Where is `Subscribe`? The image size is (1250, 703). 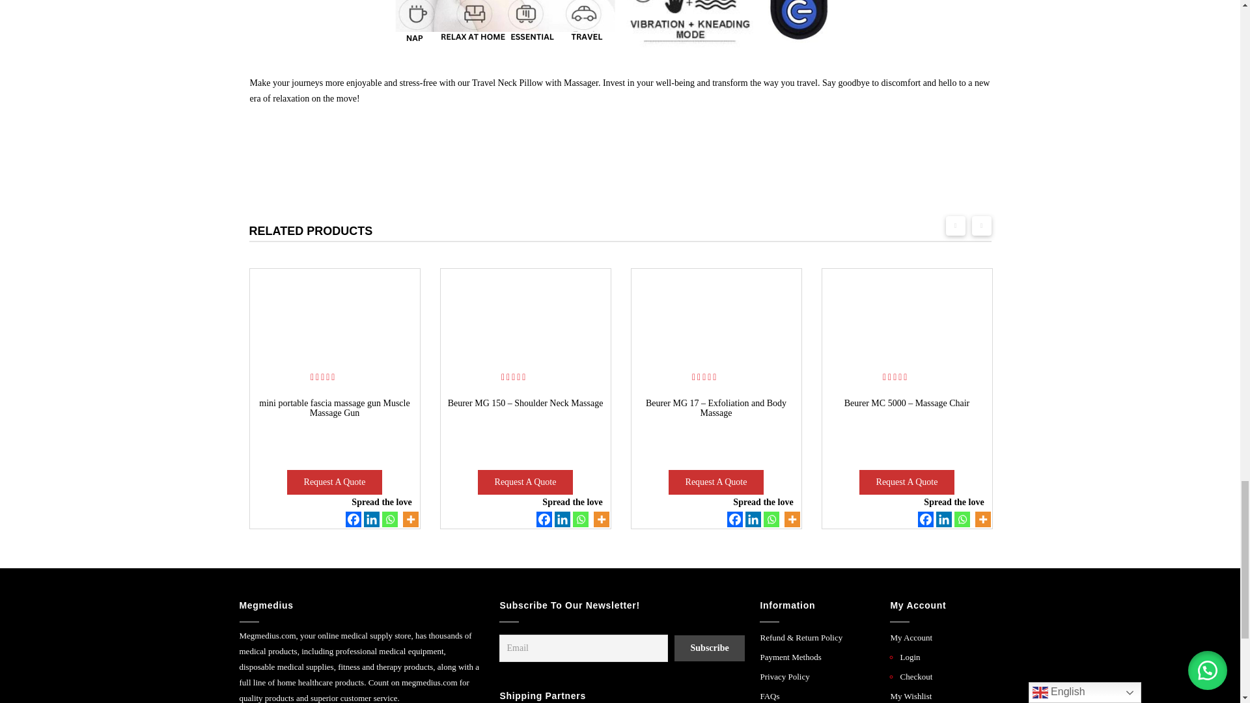 Subscribe is located at coordinates (709, 648).